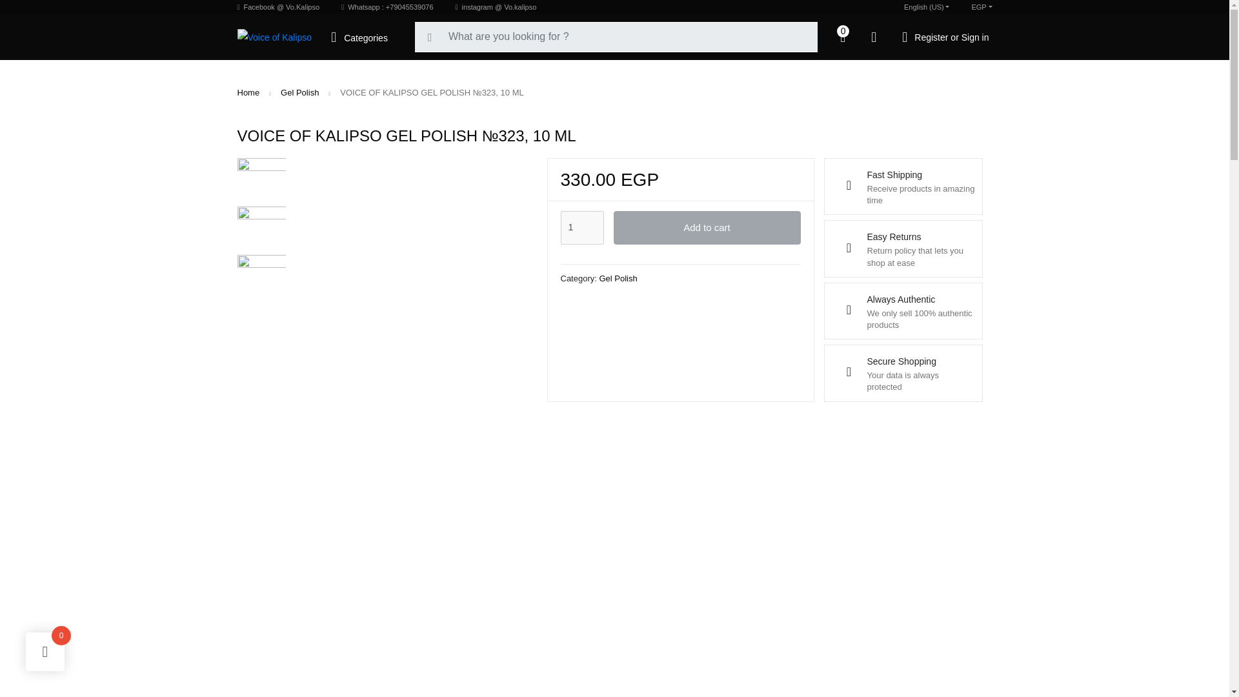  What do you see at coordinates (363, 36) in the screenshot?
I see `Categories` at bounding box center [363, 36].